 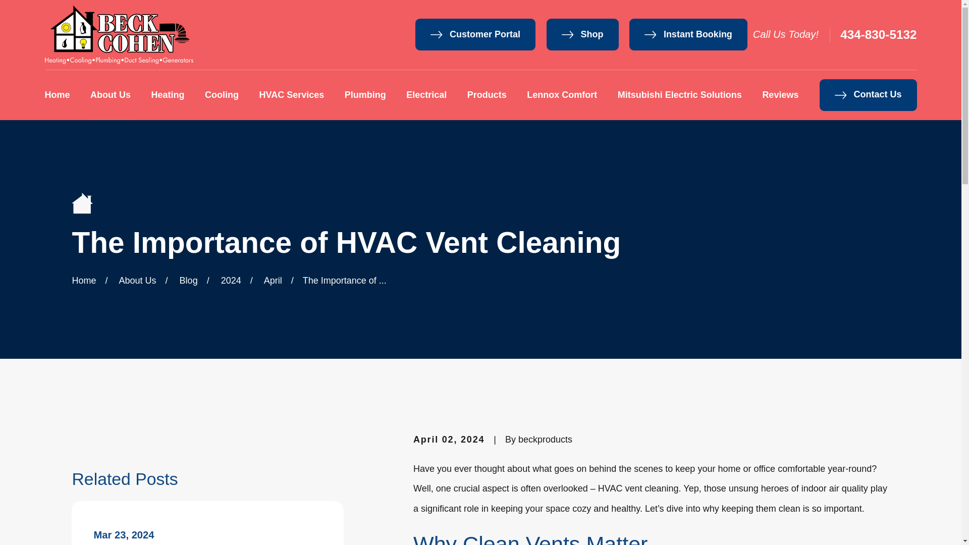 I want to click on 434-830-5132, so click(x=878, y=34).